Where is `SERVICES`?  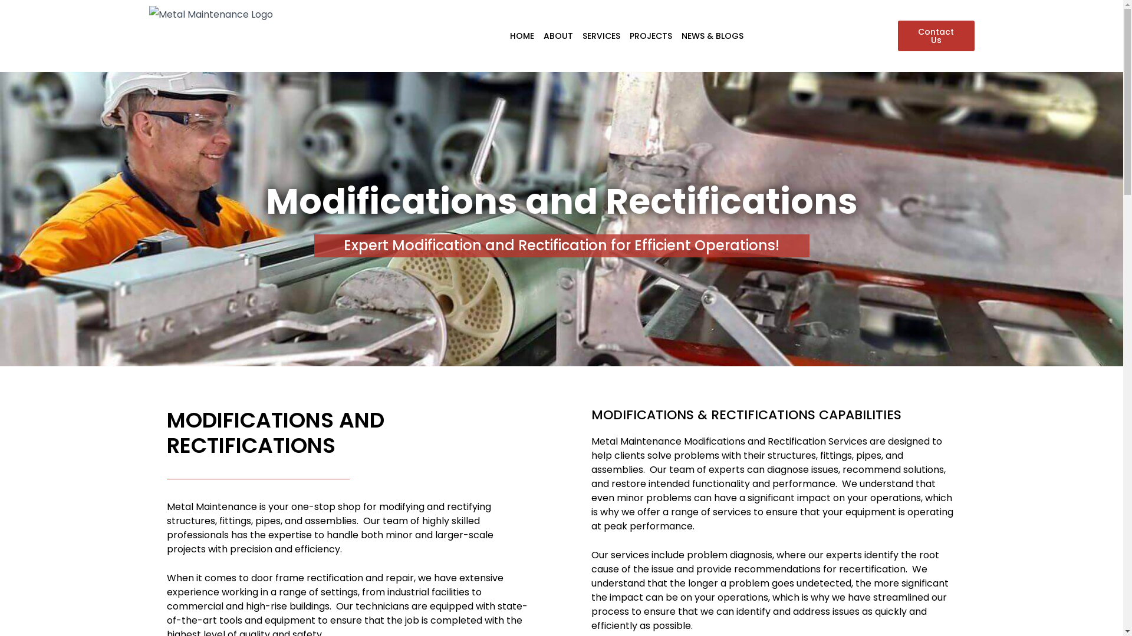
SERVICES is located at coordinates (601, 36).